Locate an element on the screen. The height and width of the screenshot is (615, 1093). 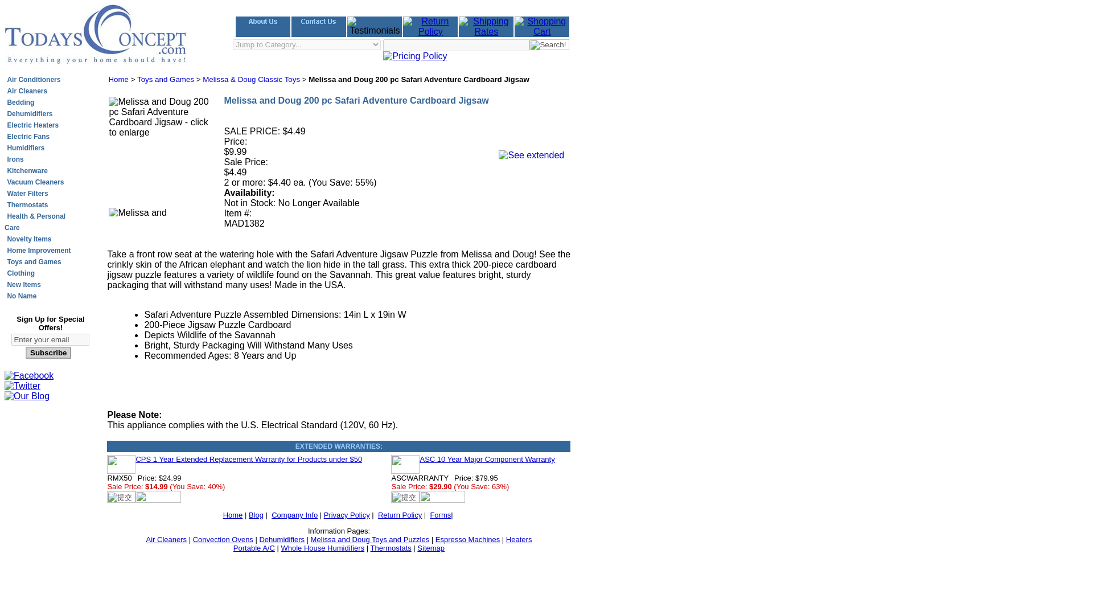
Toys and Games is located at coordinates (166, 79).